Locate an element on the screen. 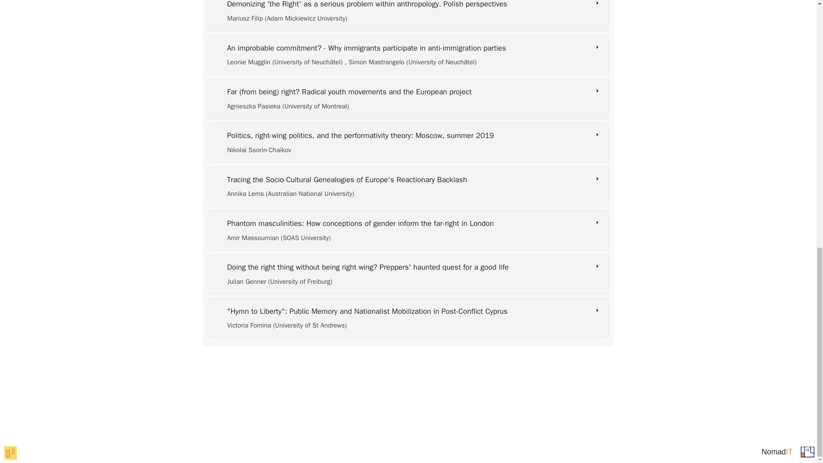 The width and height of the screenshot is (823, 463). Author is located at coordinates (287, 18).